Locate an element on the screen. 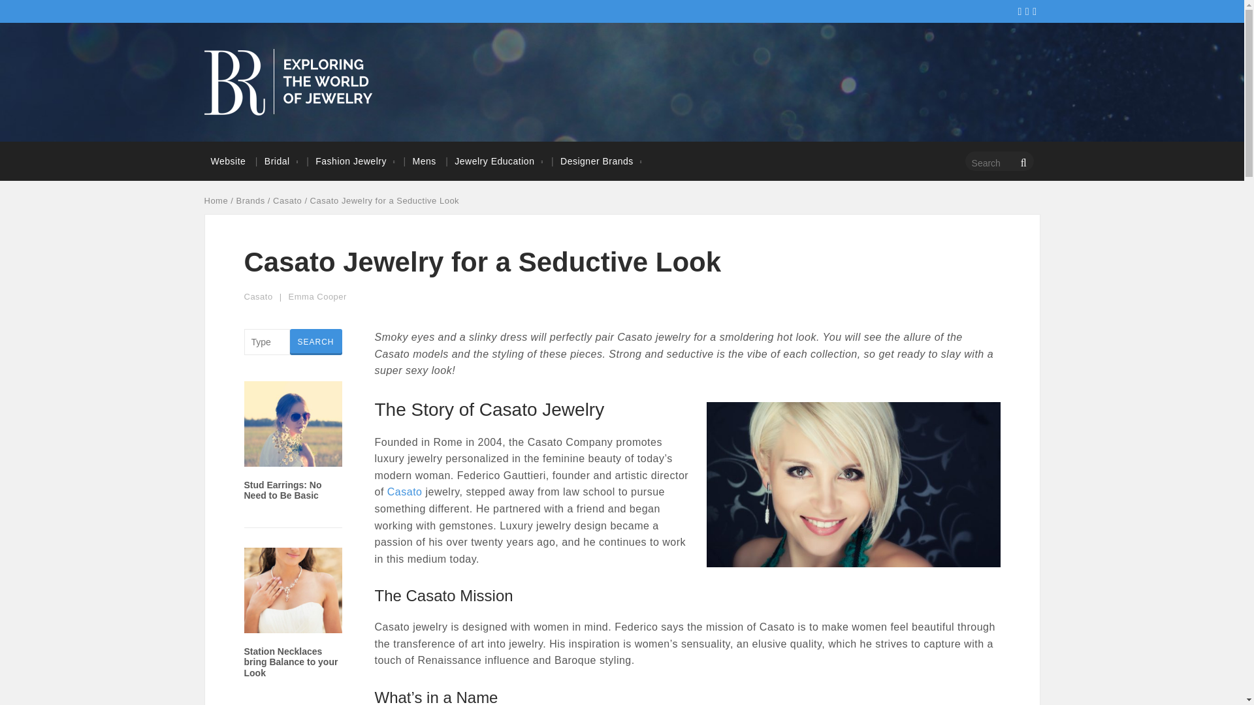 The width and height of the screenshot is (1254, 705). Mens is located at coordinates (425, 161).